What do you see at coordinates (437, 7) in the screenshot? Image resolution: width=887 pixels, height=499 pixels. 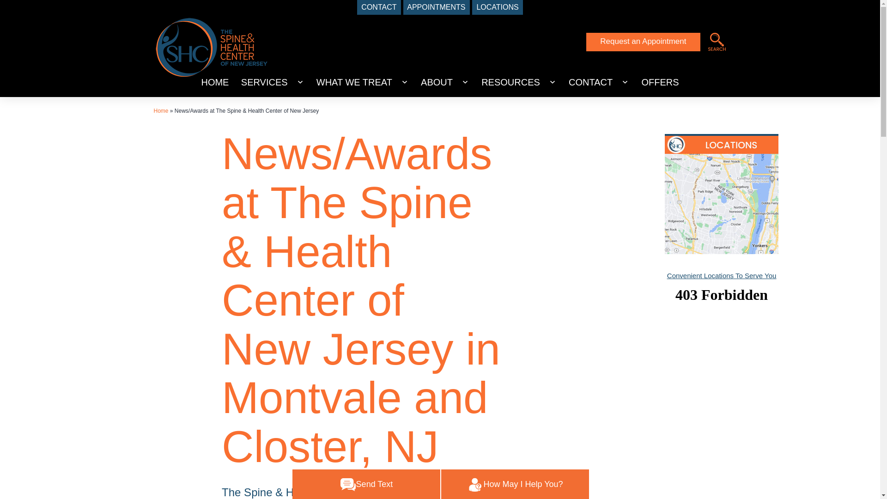 I see `APPOINTMENTS` at bounding box center [437, 7].